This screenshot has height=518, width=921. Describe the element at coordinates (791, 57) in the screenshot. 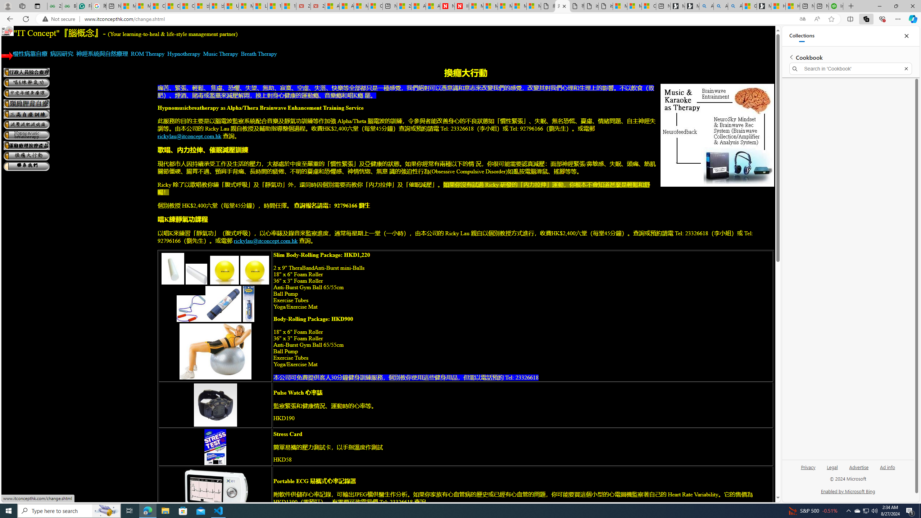

I see `Back to list of collections` at that location.